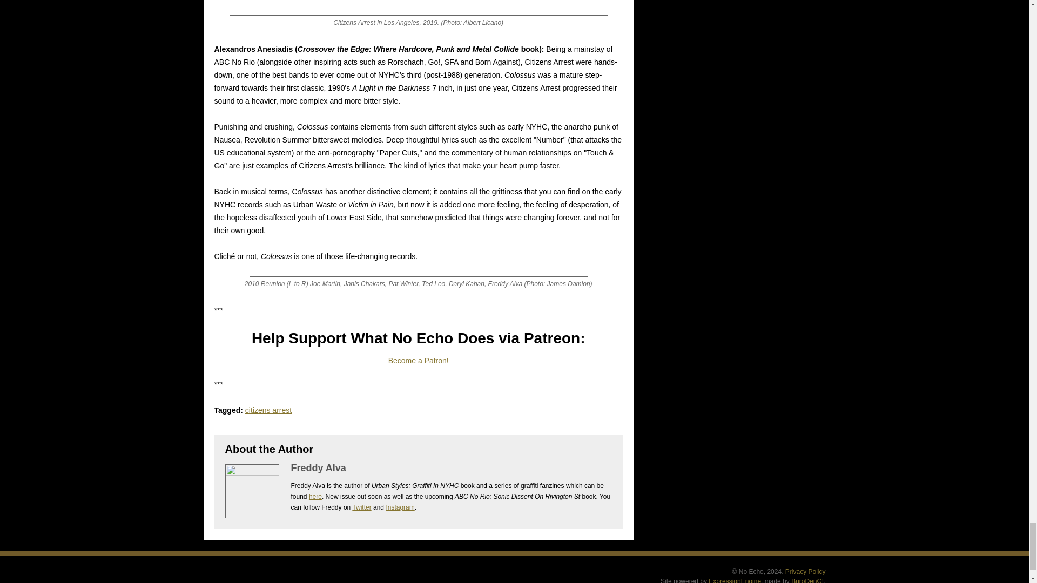 The image size is (1037, 583). Describe the element at coordinates (315, 496) in the screenshot. I see `here` at that location.